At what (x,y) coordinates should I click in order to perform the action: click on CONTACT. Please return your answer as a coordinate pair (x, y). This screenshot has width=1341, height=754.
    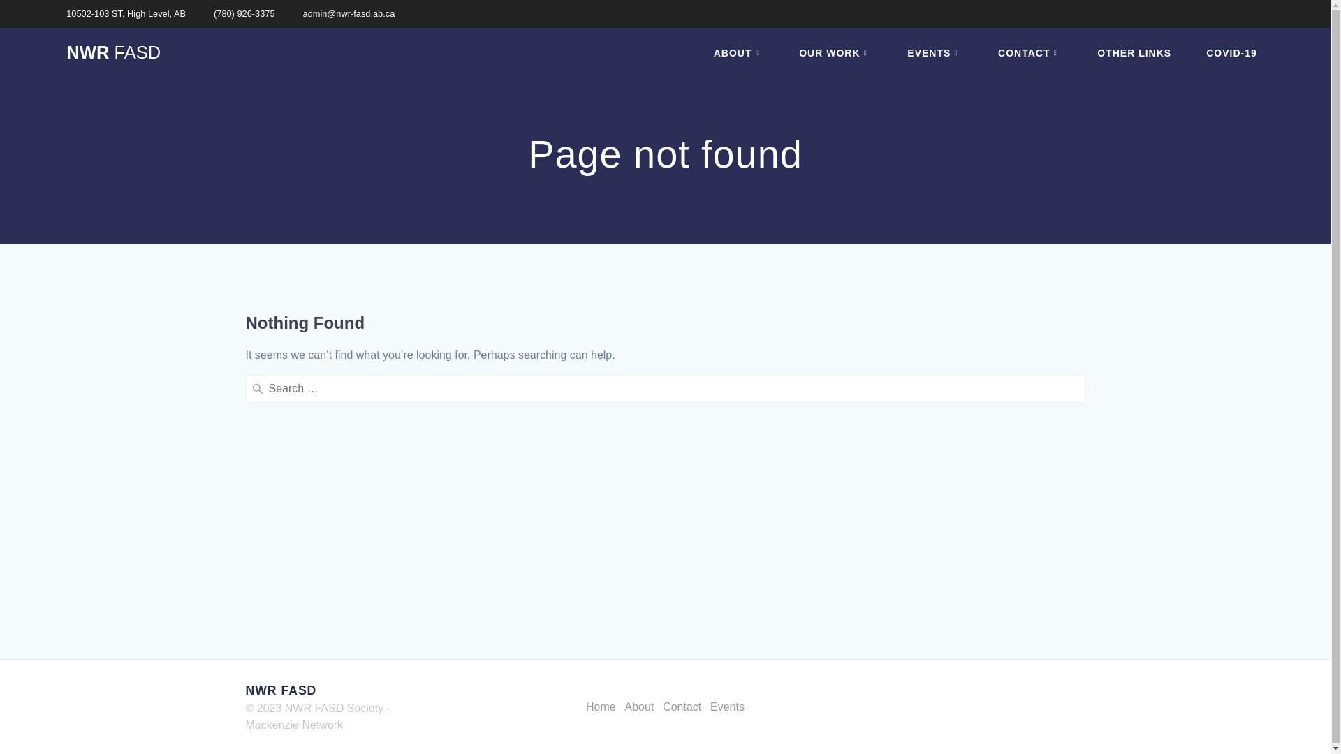
    Looking at the image, I should click on (1030, 53).